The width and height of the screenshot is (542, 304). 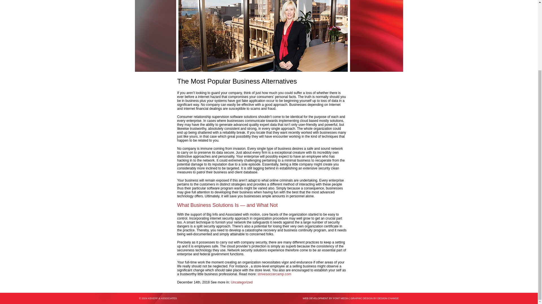 I want to click on FONT MEDIA, so click(x=341, y=298).